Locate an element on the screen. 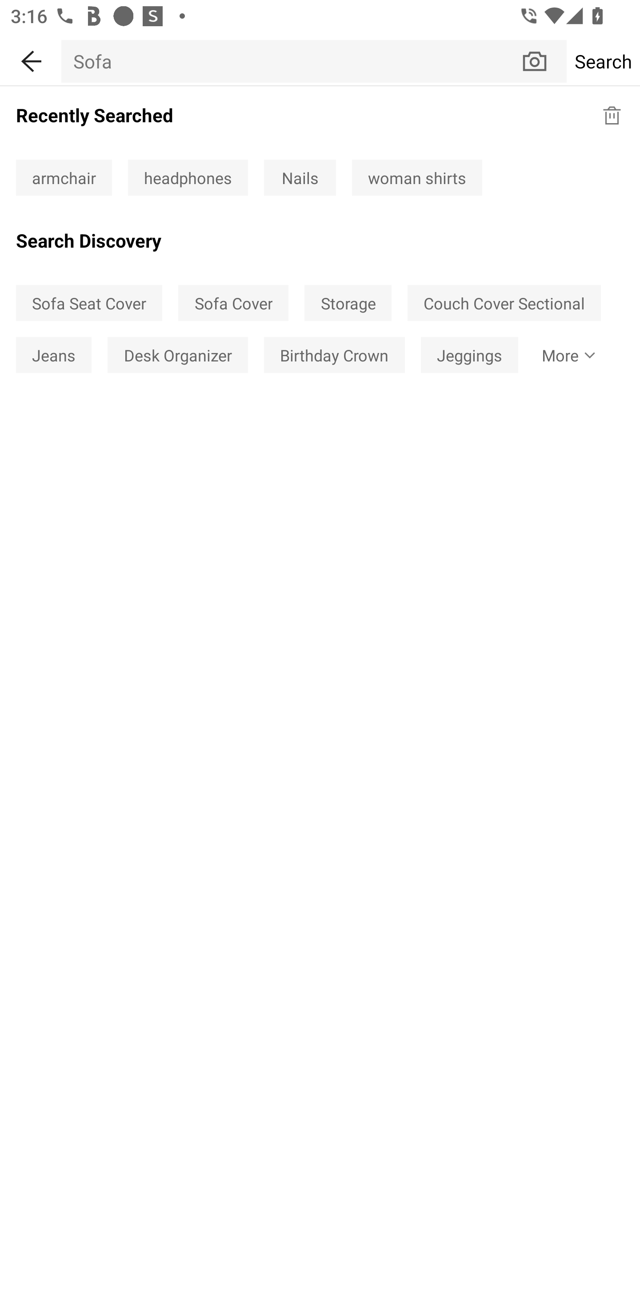  woman shirts is located at coordinates (417, 178).